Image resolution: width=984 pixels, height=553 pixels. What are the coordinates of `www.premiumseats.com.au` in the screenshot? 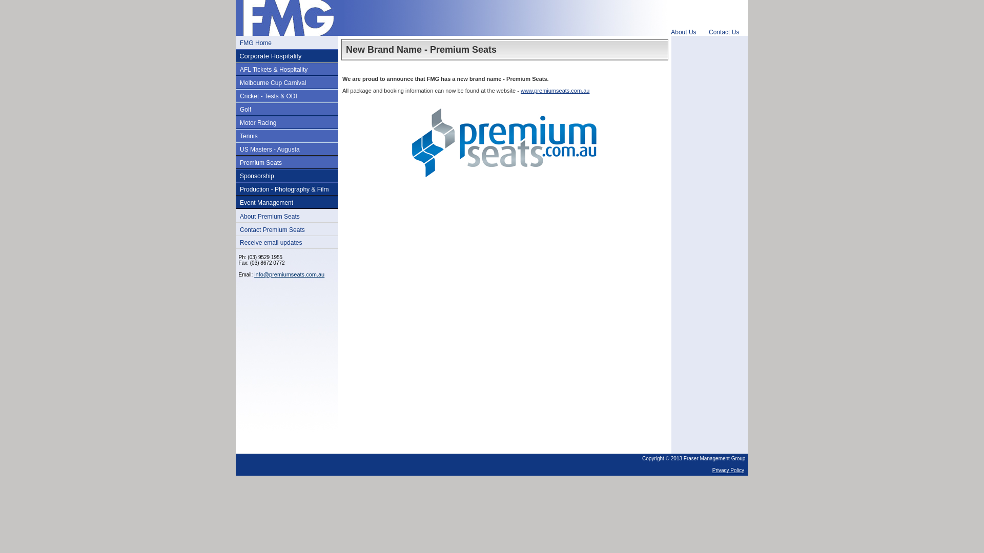 It's located at (556, 91).